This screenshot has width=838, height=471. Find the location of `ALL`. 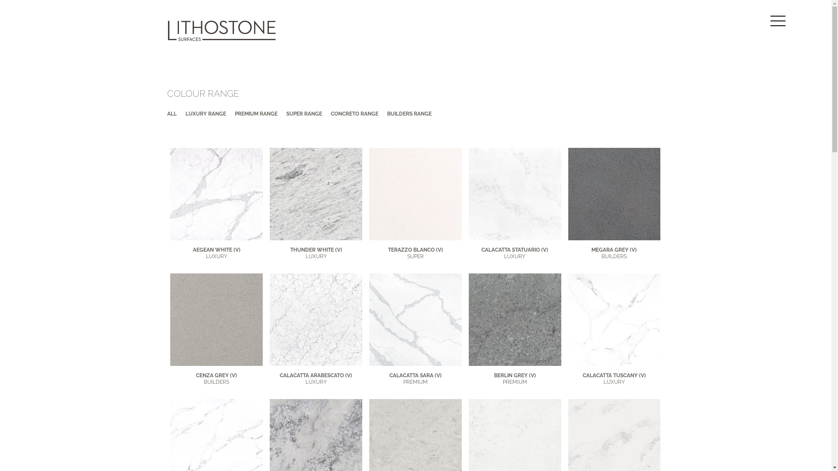

ALL is located at coordinates (172, 114).